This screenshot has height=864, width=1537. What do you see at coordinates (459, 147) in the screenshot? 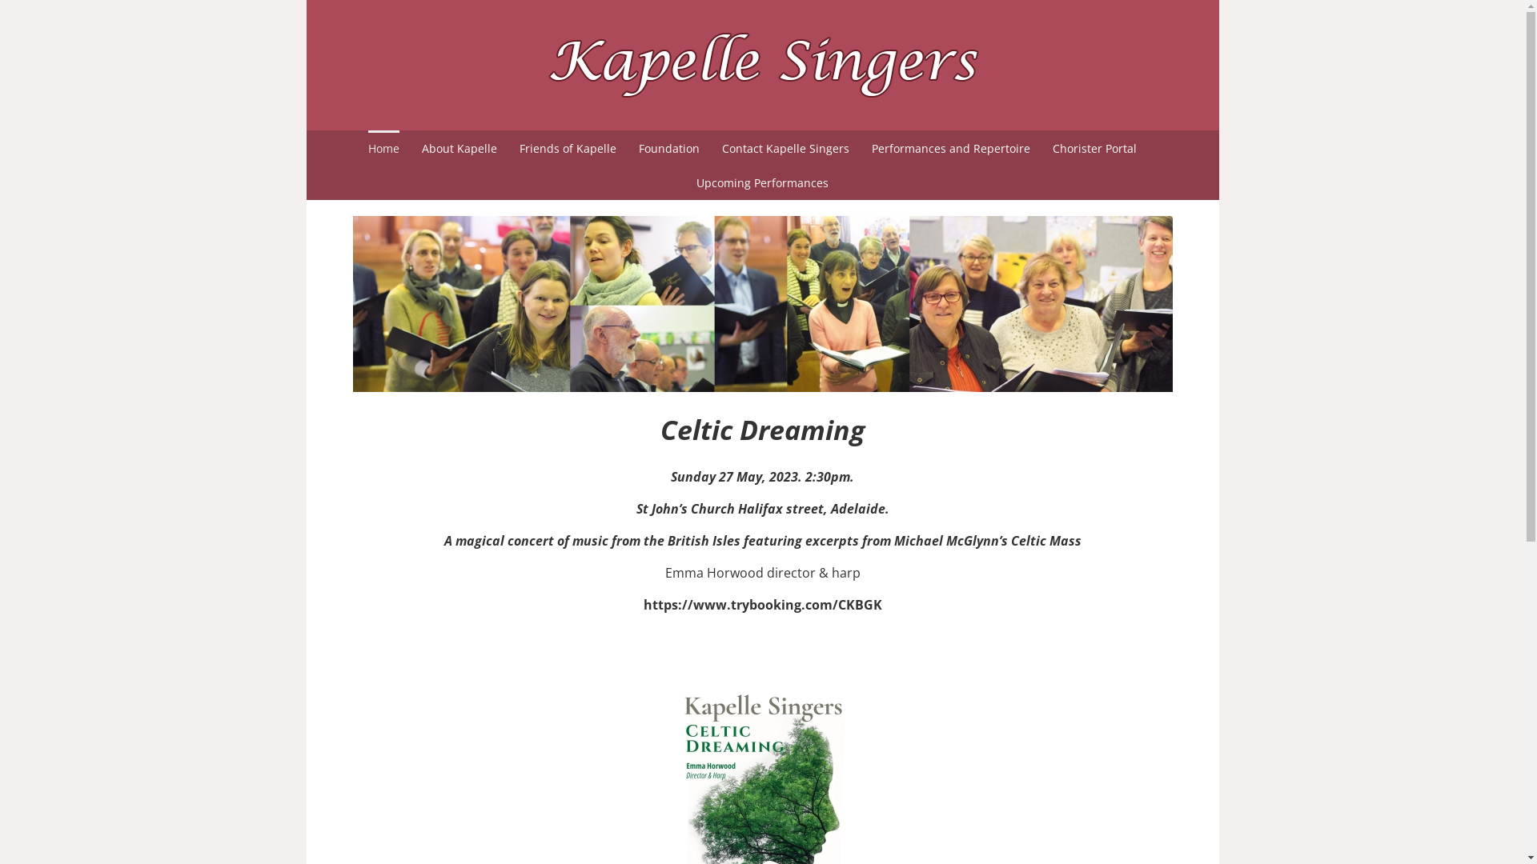
I see `About Kapelle` at bounding box center [459, 147].